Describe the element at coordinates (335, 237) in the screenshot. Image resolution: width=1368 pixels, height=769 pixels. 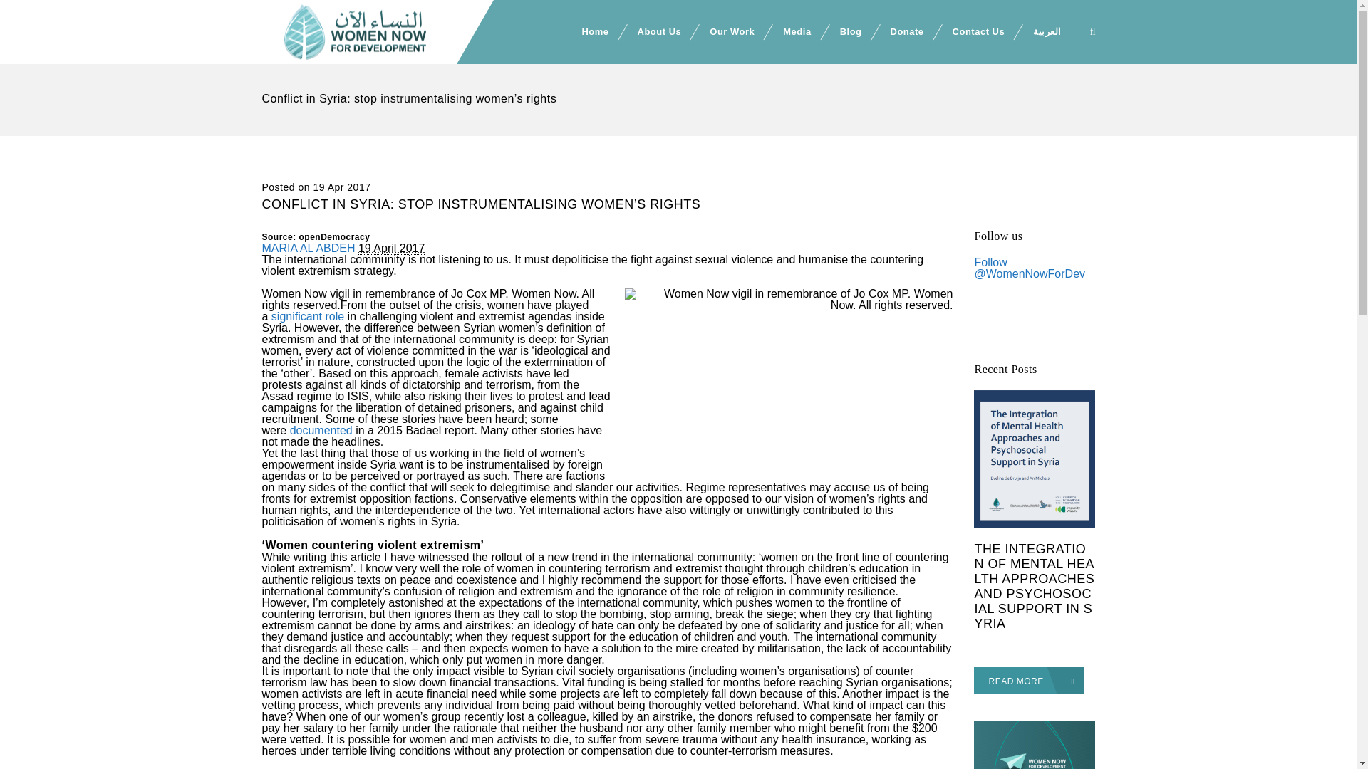
I see `openDemocracy` at that location.